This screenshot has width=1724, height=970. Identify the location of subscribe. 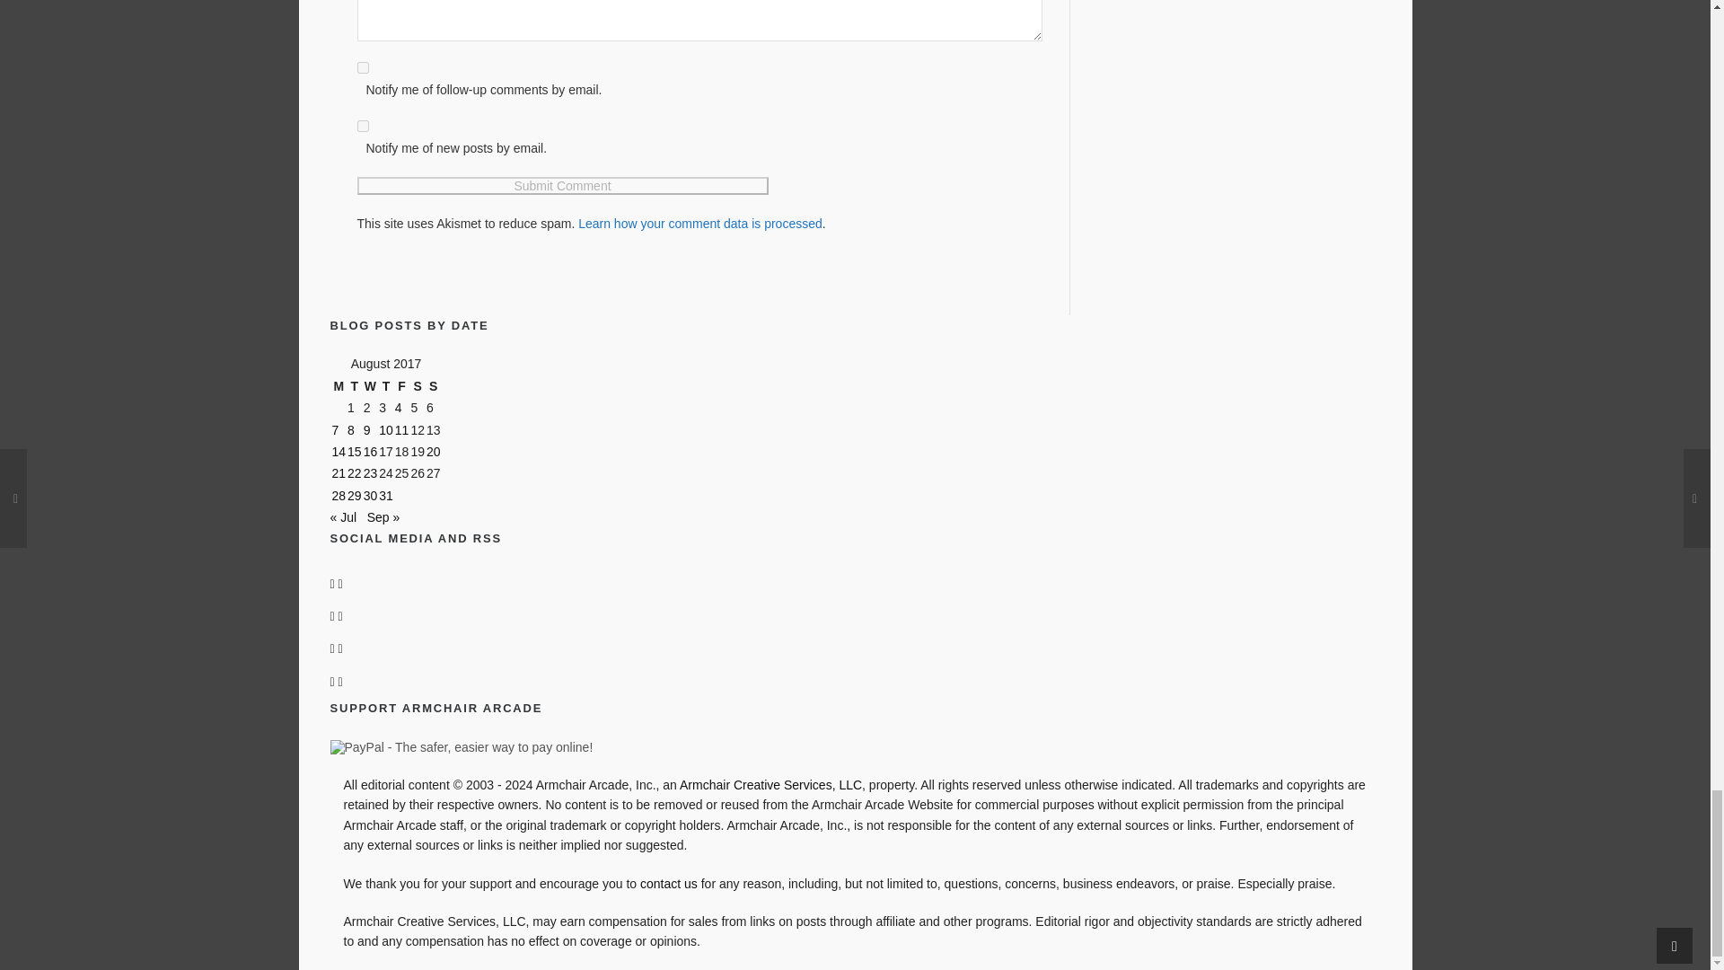
(363, 126).